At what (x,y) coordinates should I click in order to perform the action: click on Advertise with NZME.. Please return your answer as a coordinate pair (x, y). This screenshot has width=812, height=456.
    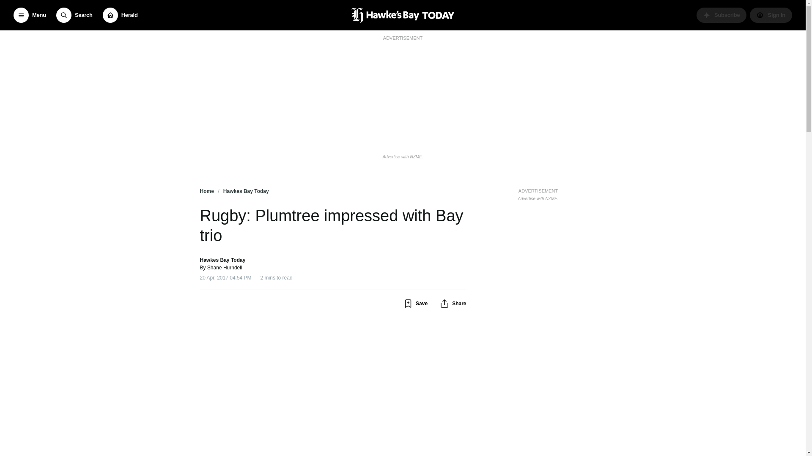
    Looking at the image, I should click on (403, 157).